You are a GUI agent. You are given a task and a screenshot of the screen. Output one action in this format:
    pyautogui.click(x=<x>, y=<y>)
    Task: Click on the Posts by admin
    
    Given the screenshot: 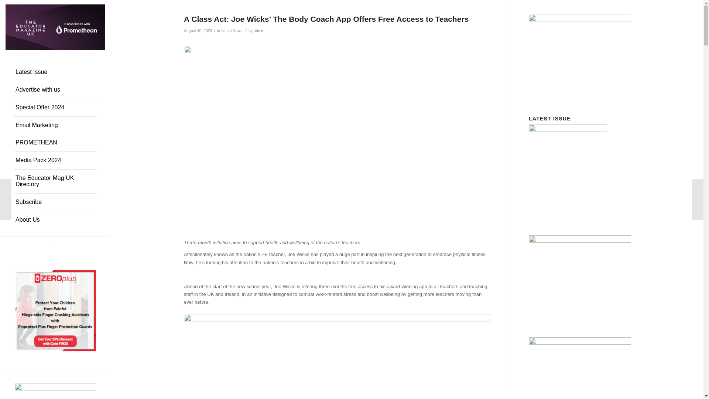 What is the action you would take?
    pyautogui.click(x=259, y=30)
    